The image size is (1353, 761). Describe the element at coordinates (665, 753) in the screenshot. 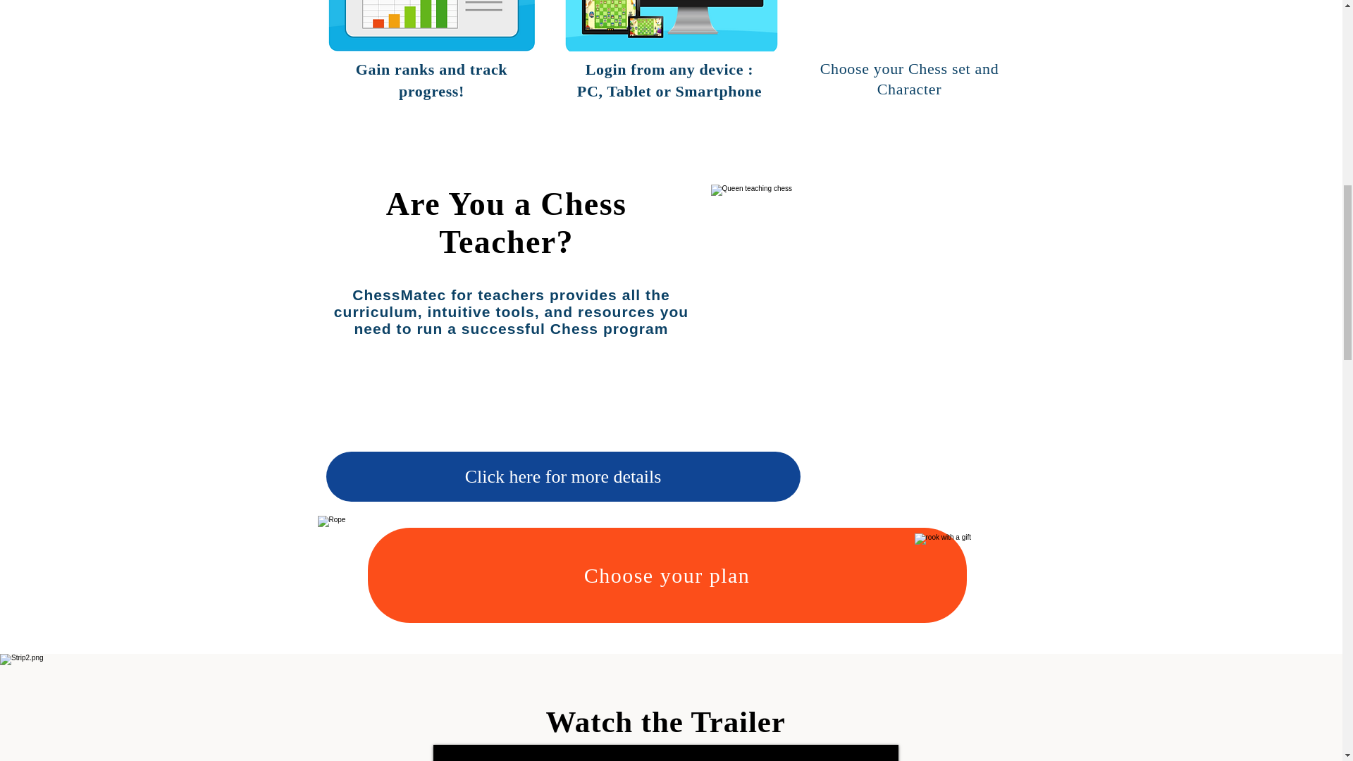

I see `External YouTube` at that location.